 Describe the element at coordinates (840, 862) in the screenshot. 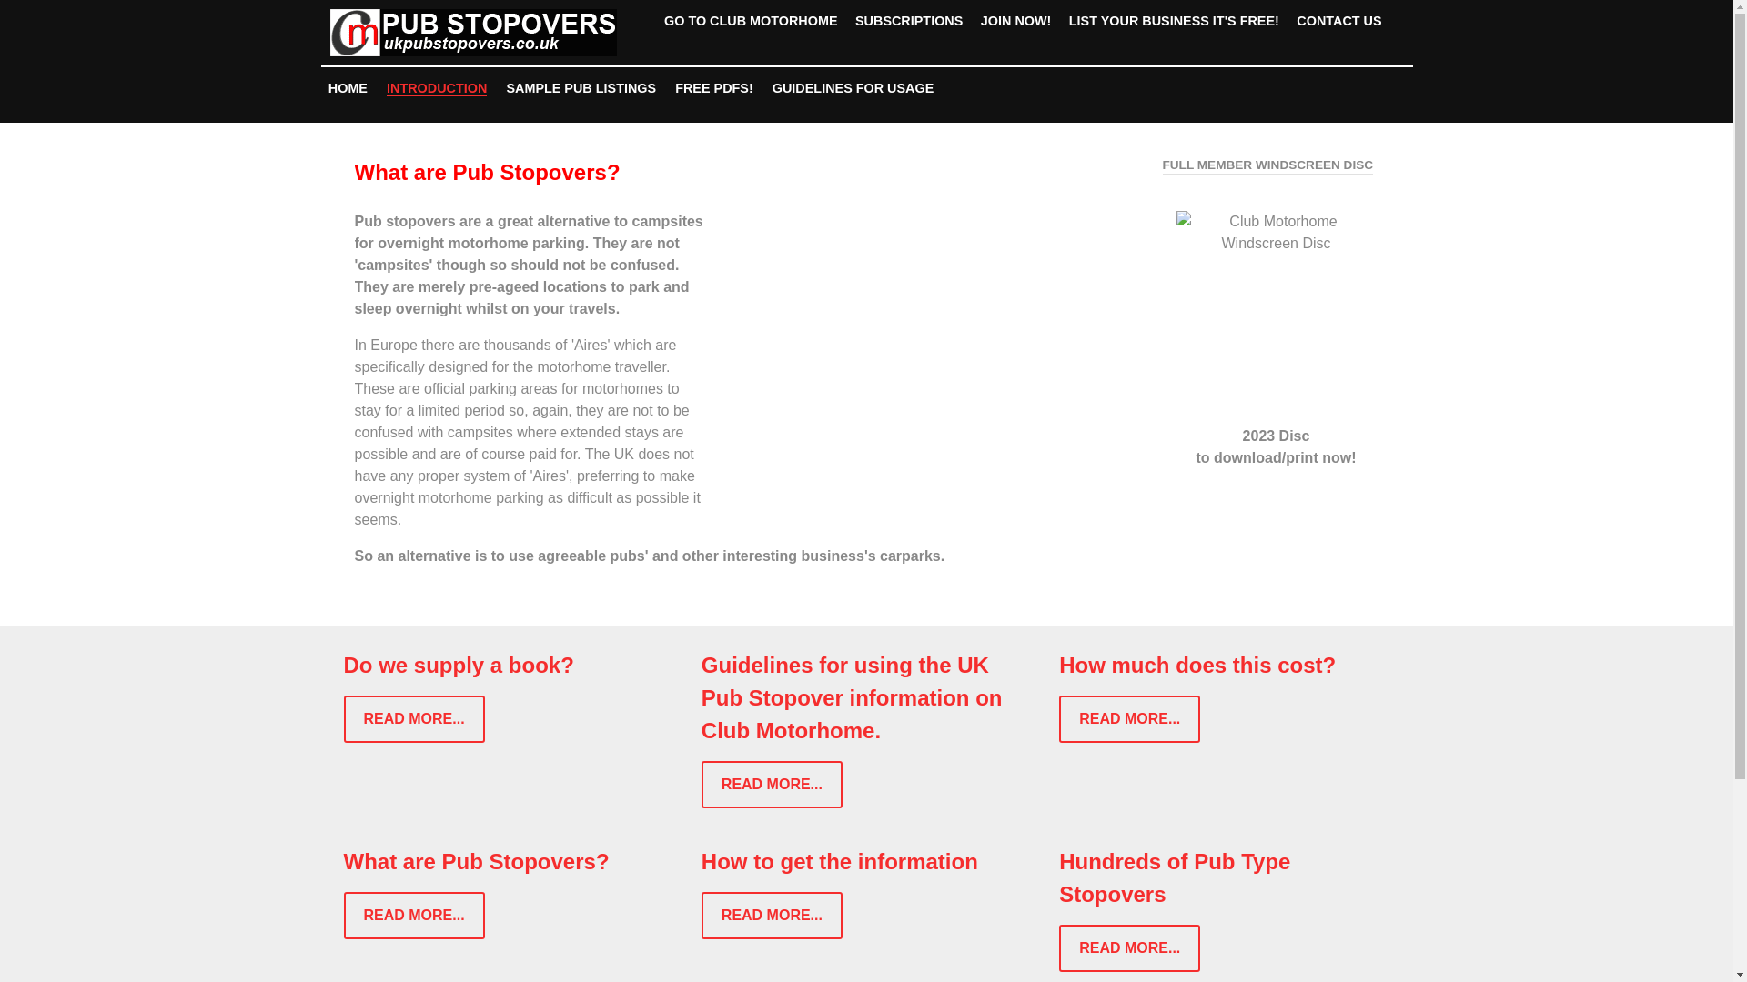

I see `How to get the information` at that location.